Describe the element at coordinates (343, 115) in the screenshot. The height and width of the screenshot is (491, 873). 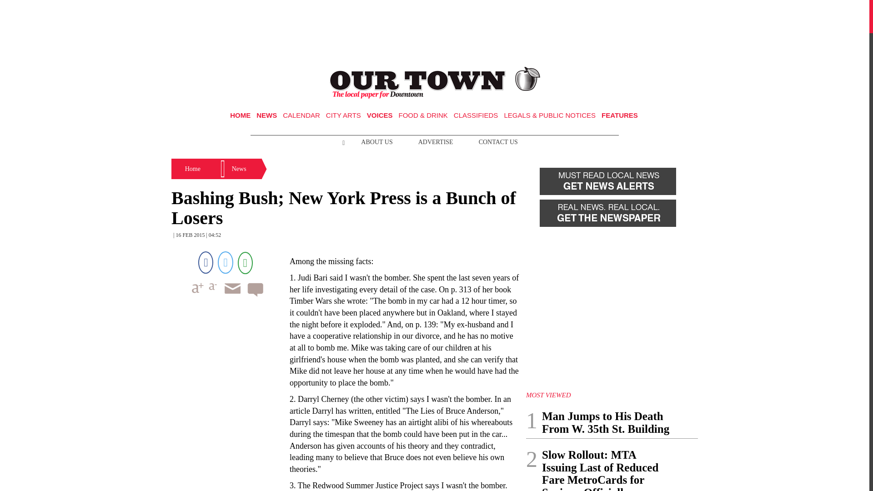
I see `CITY ARTS` at that location.